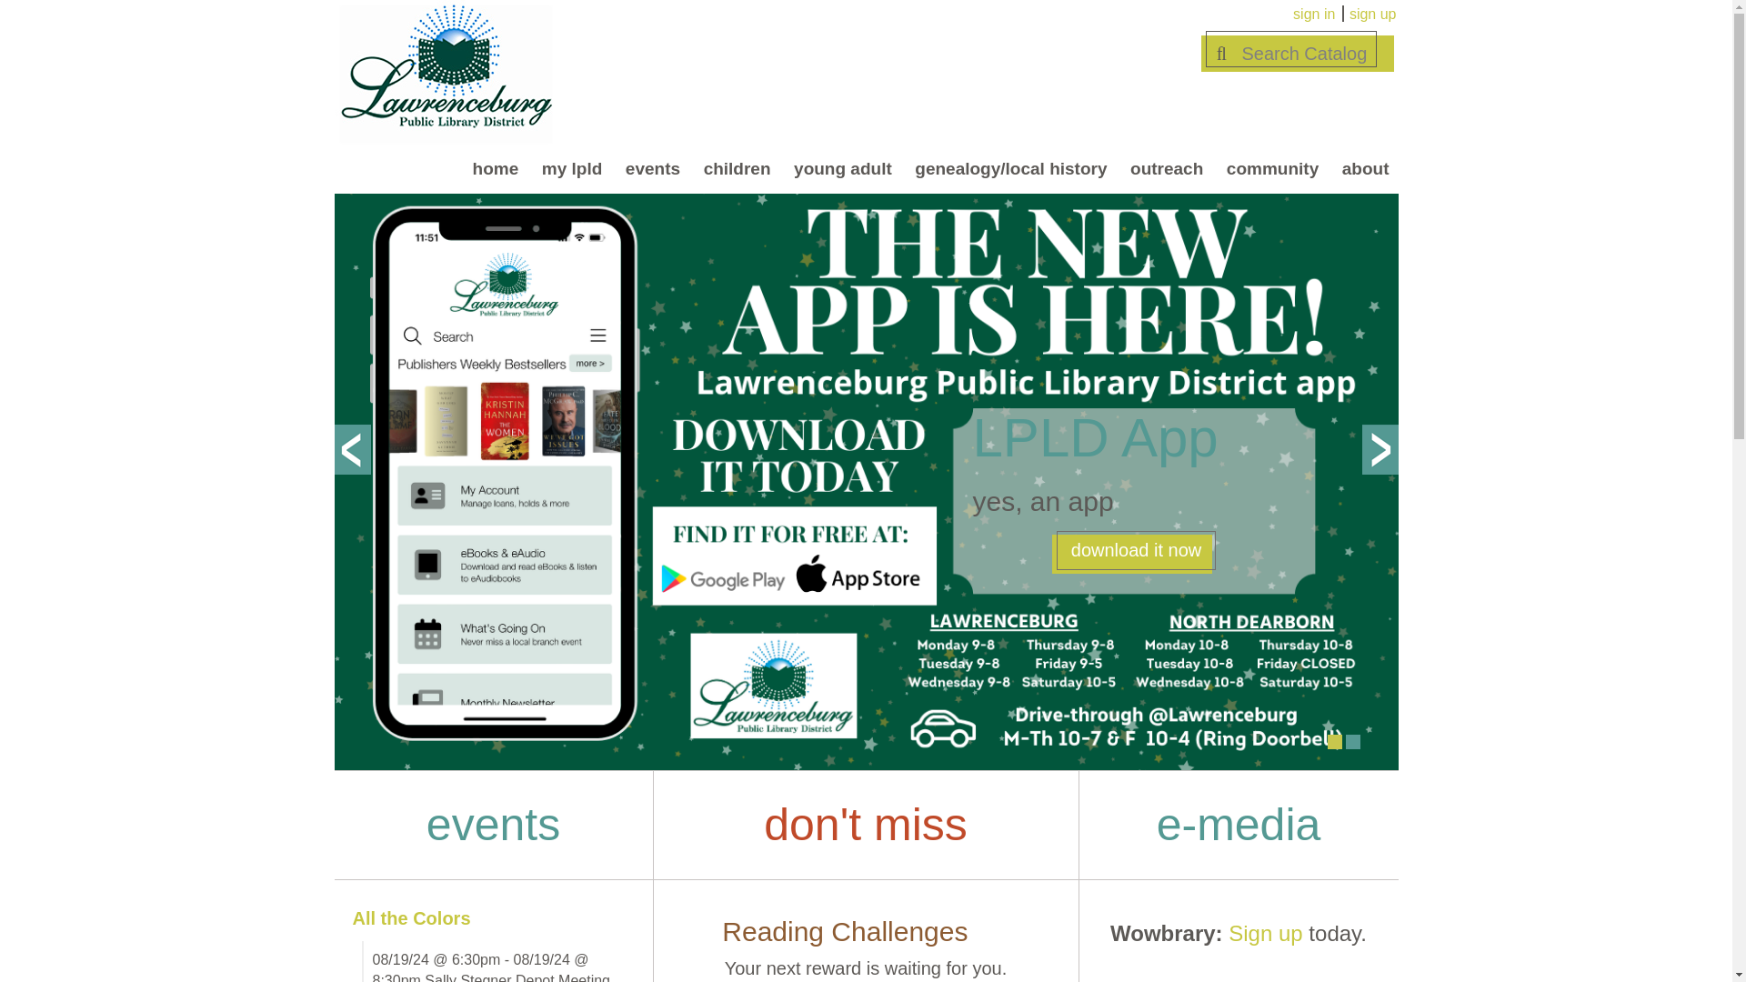 This screenshot has height=982, width=1746. What do you see at coordinates (738, 171) in the screenshot?
I see `children` at bounding box center [738, 171].